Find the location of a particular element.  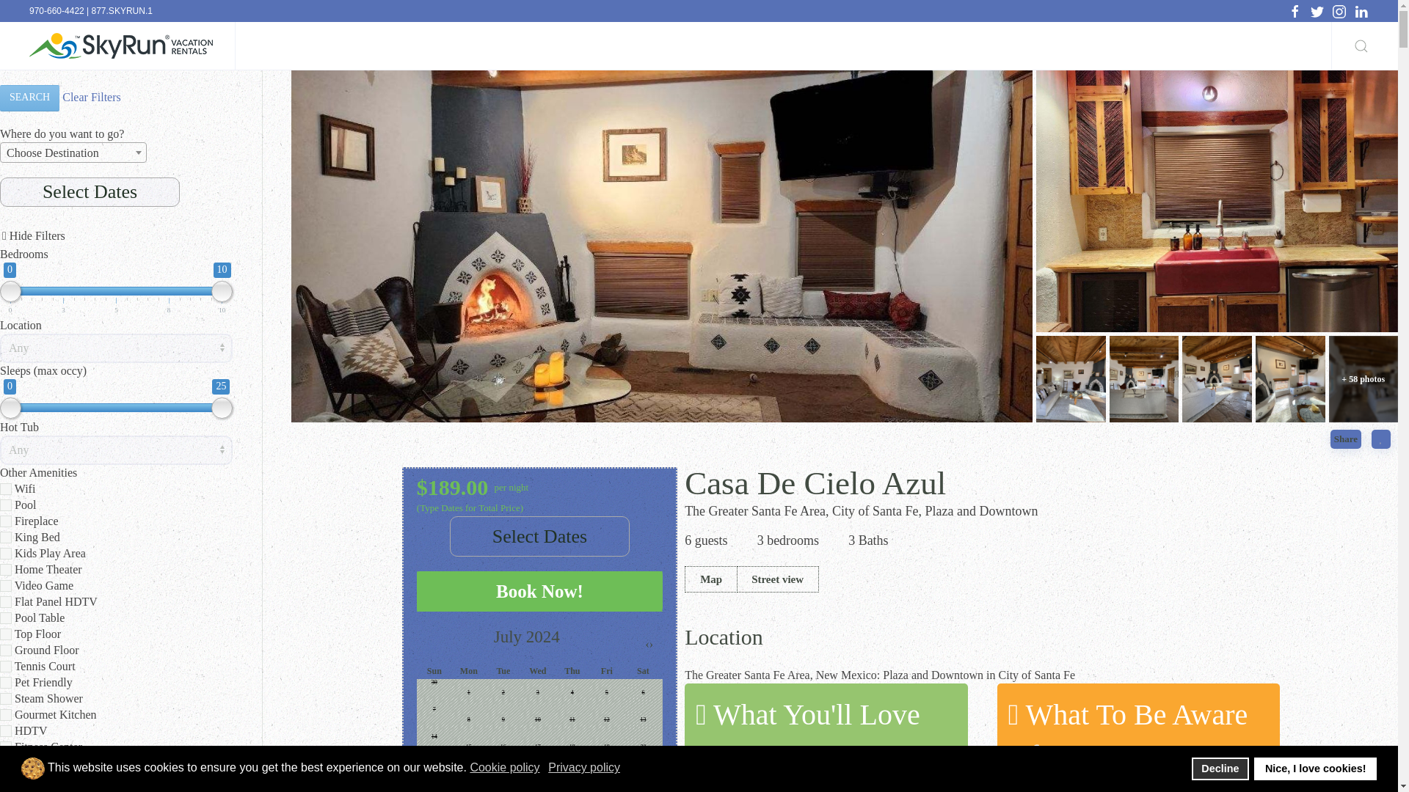

14 is located at coordinates (6, 505).